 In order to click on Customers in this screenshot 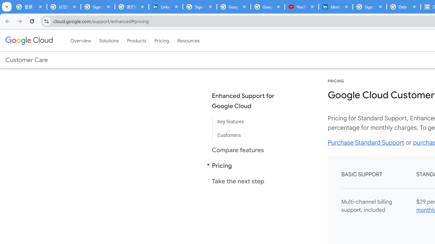, I will do `click(249, 133)`.